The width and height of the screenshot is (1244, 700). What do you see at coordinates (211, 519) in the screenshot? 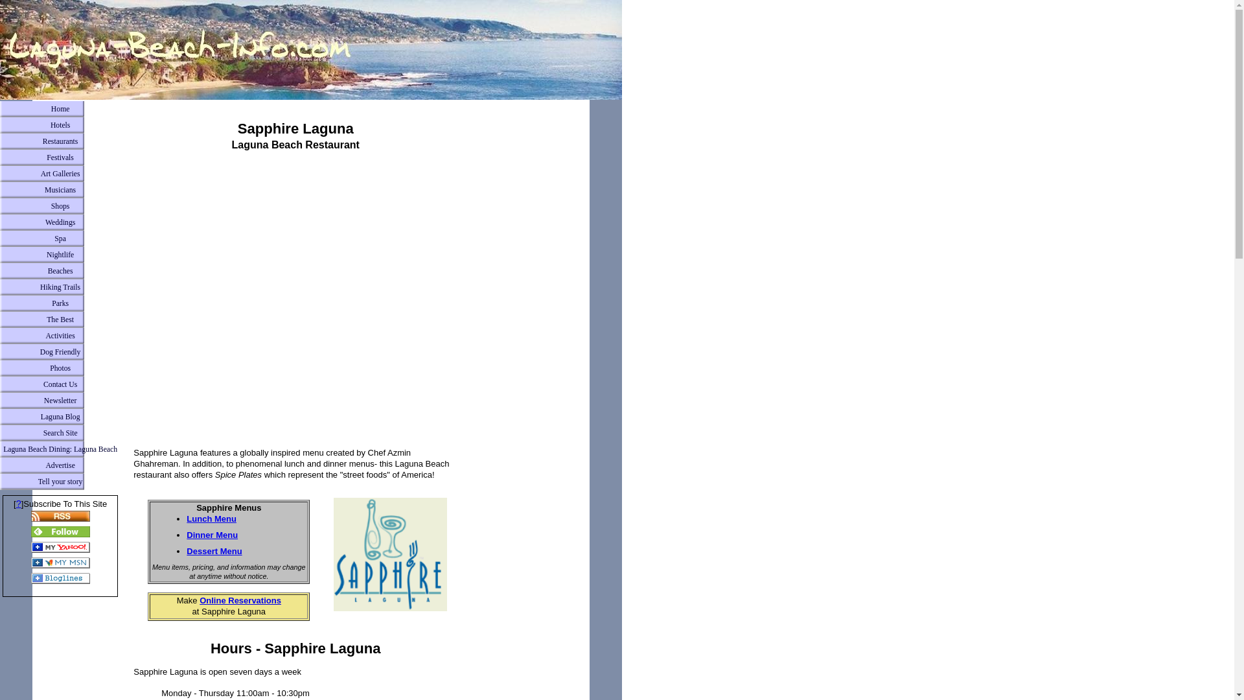
I see `Sapphire Laguna Beach Restaurant Lunch Menu` at bounding box center [211, 519].